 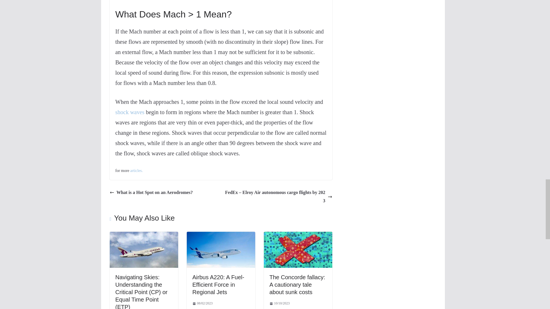 I want to click on Airbus A220: A Fuel-Efficient Force in Regional Jets, so click(x=221, y=235).